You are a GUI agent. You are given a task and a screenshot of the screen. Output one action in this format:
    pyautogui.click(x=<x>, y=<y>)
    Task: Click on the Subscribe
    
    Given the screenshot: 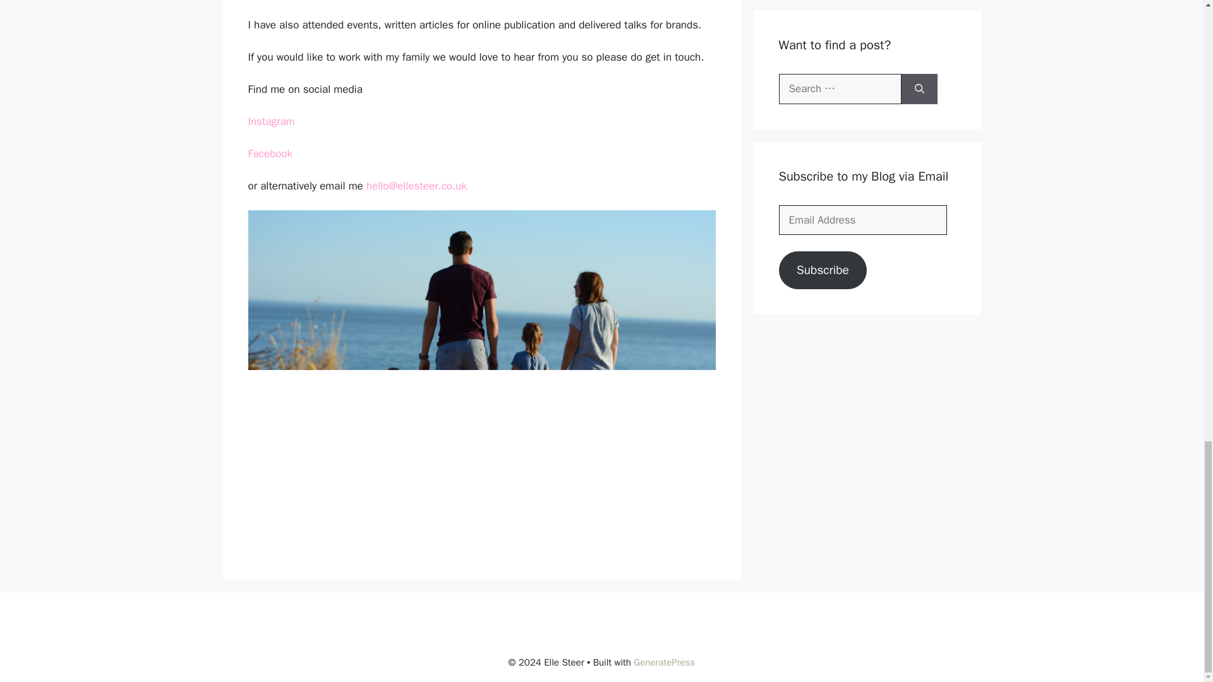 What is the action you would take?
    pyautogui.click(x=823, y=270)
    